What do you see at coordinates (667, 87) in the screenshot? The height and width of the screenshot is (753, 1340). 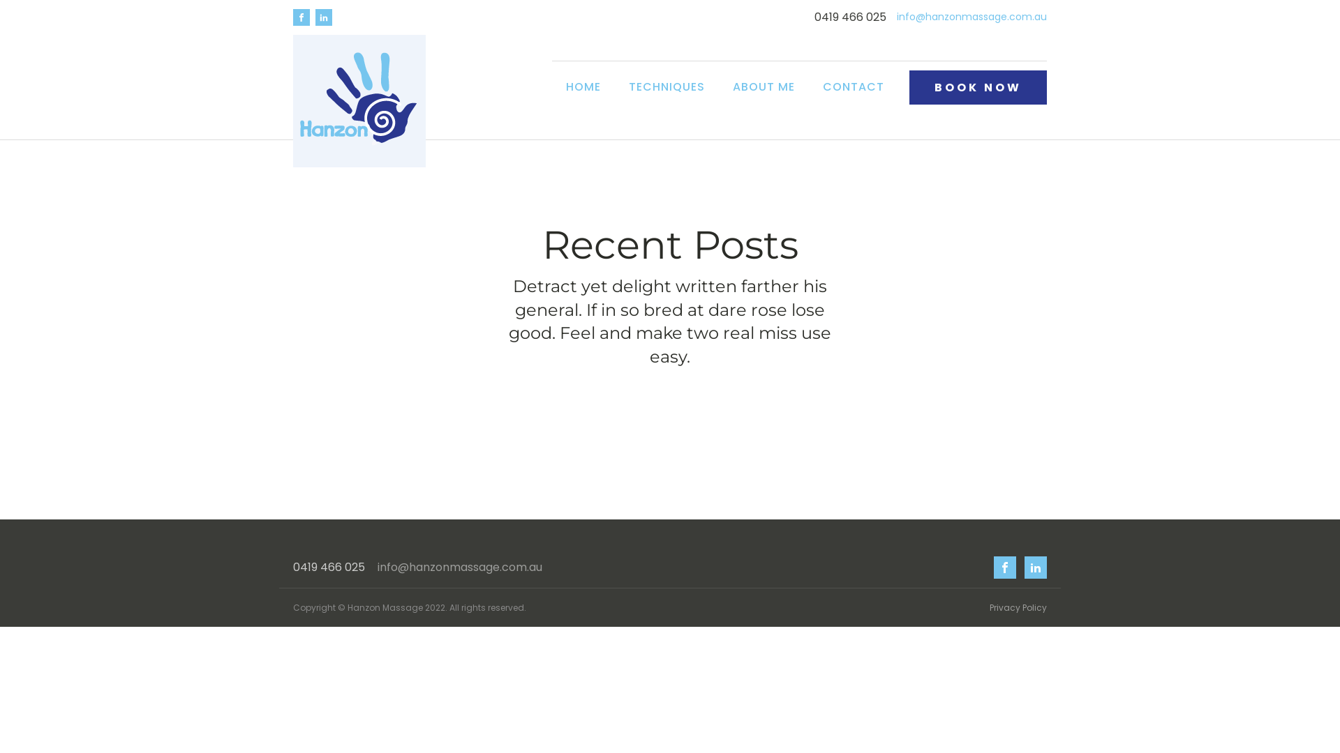 I see `TECHNIQUES` at bounding box center [667, 87].